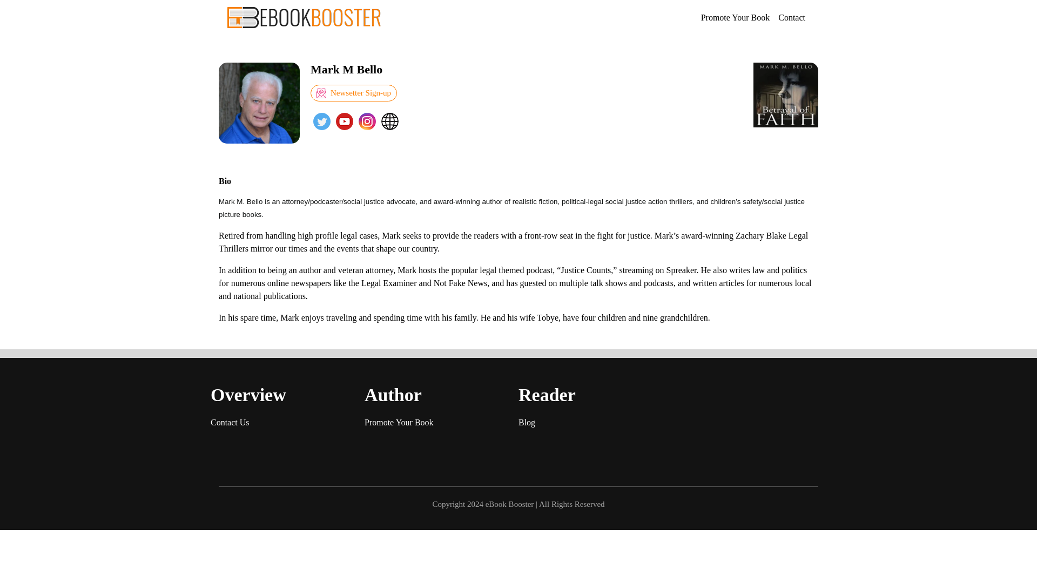 Image resolution: width=1037 pixels, height=583 pixels. I want to click on Promote Your Book, so click(736, 17).